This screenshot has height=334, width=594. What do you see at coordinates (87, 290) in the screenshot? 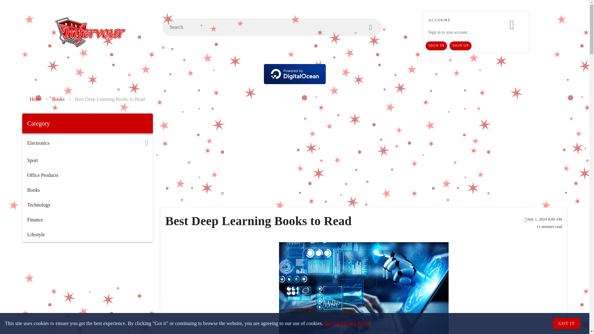
I see `Advertisement` at bounding box center [87, 290].